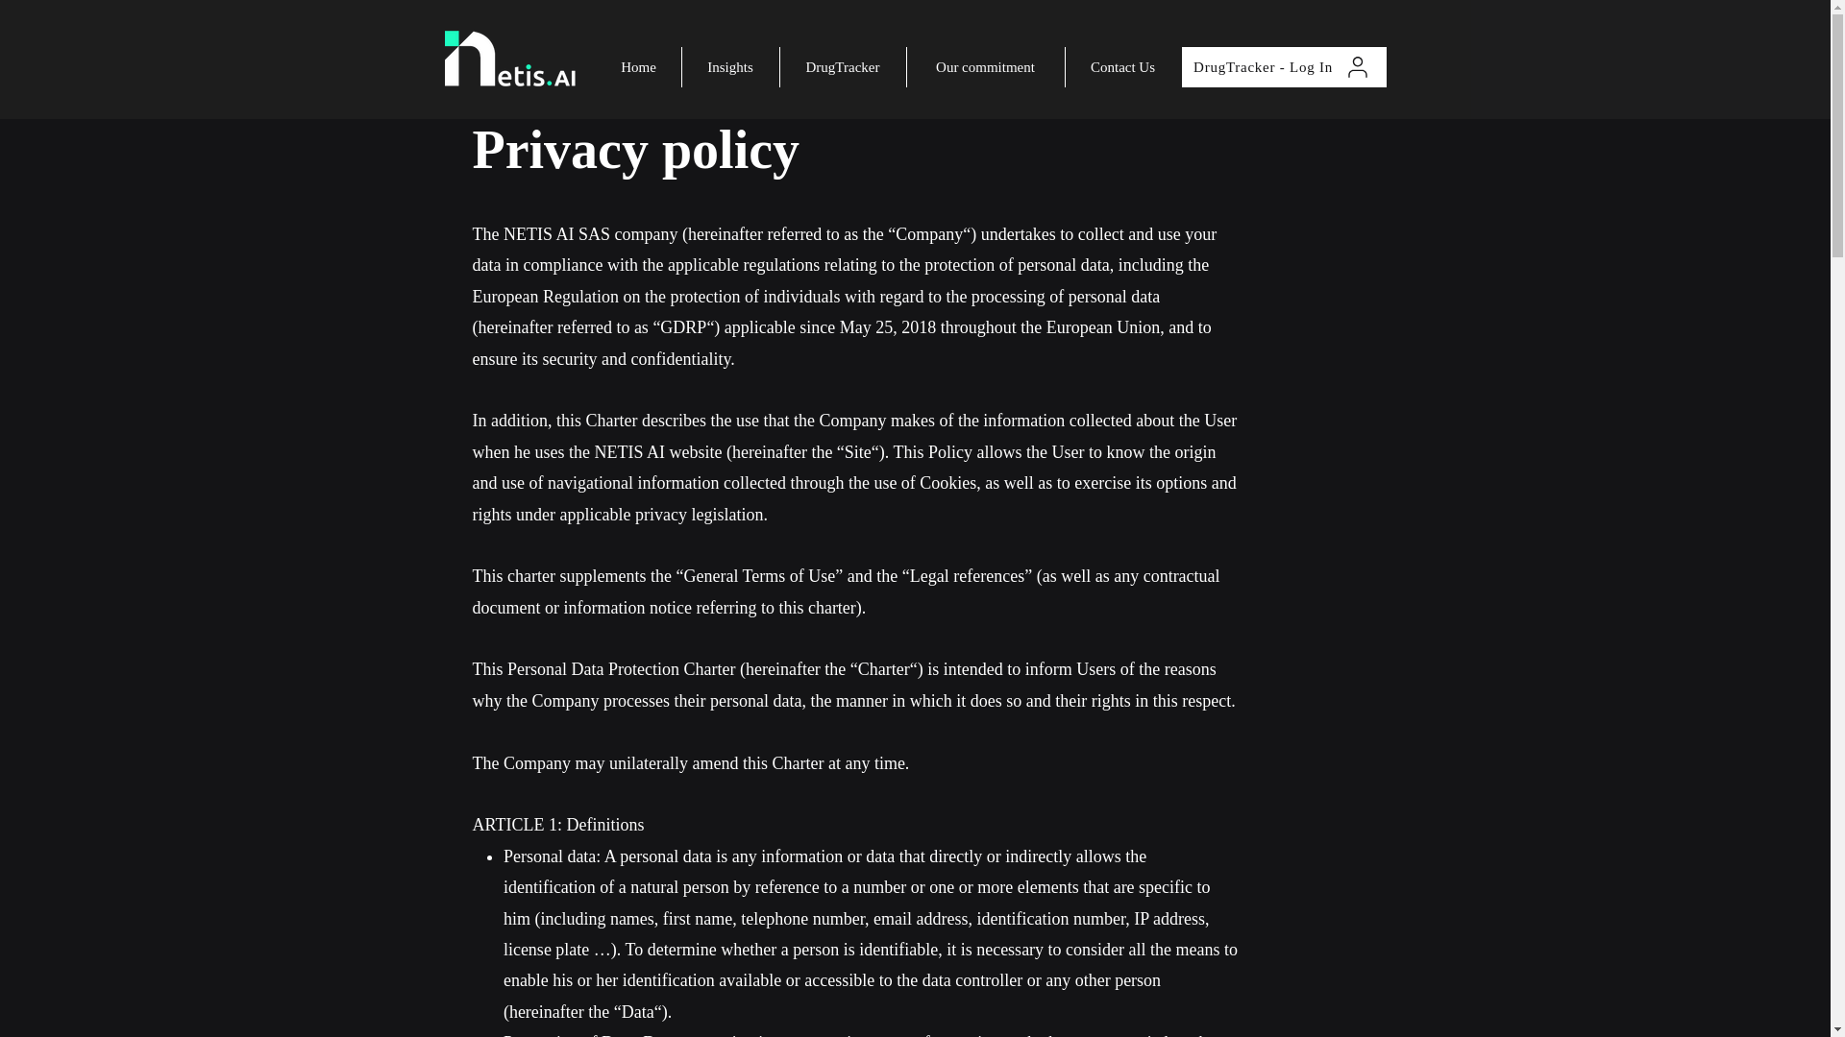  What do you see at coordinates (843, 66) in the screenshot?
I see `DrugTracker` at bounding box center [843, 66].